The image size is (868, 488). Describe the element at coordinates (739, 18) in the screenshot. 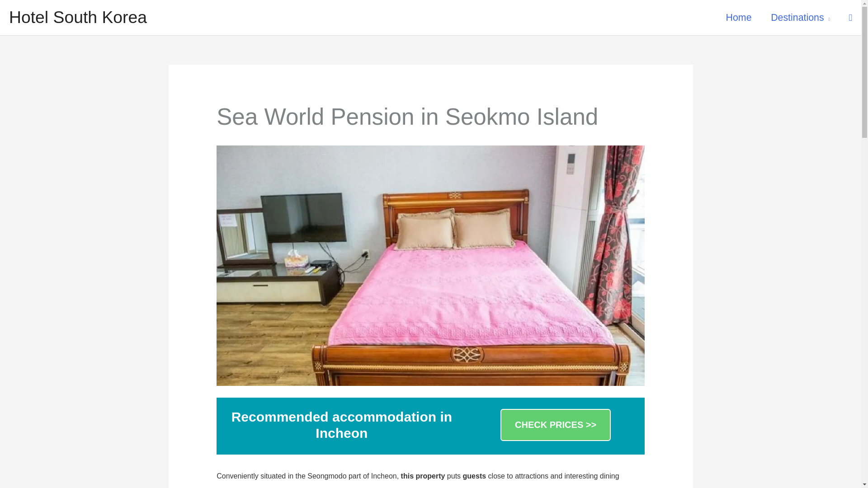

I see `Home` at that location.